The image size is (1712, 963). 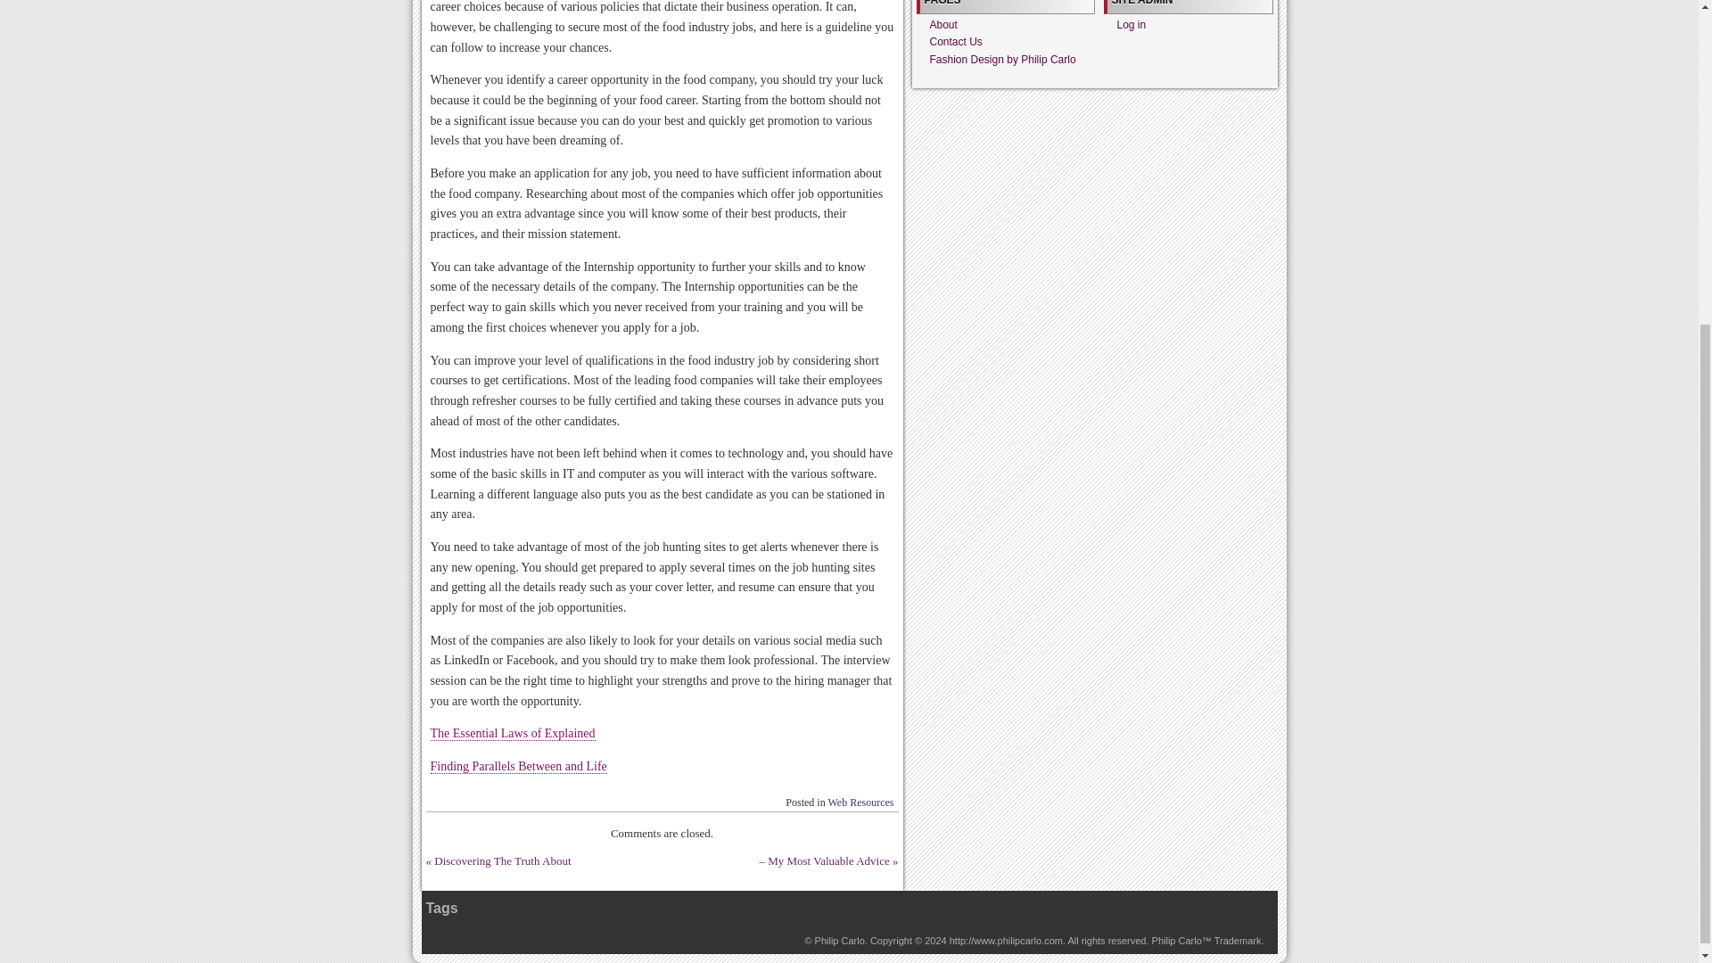 I want to click on The Essential Laws of Explained, so click(x=512, y=733).